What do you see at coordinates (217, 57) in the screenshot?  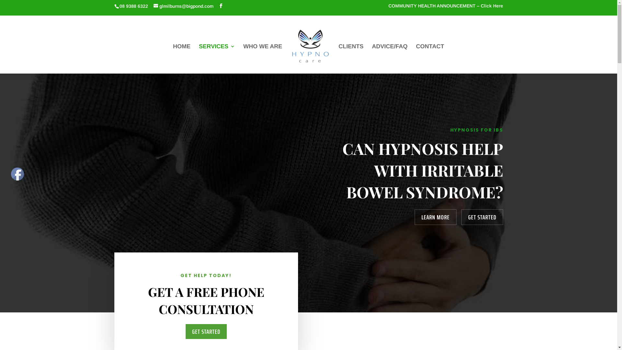 I see `SERVICES` at bounding box center [217, 57].